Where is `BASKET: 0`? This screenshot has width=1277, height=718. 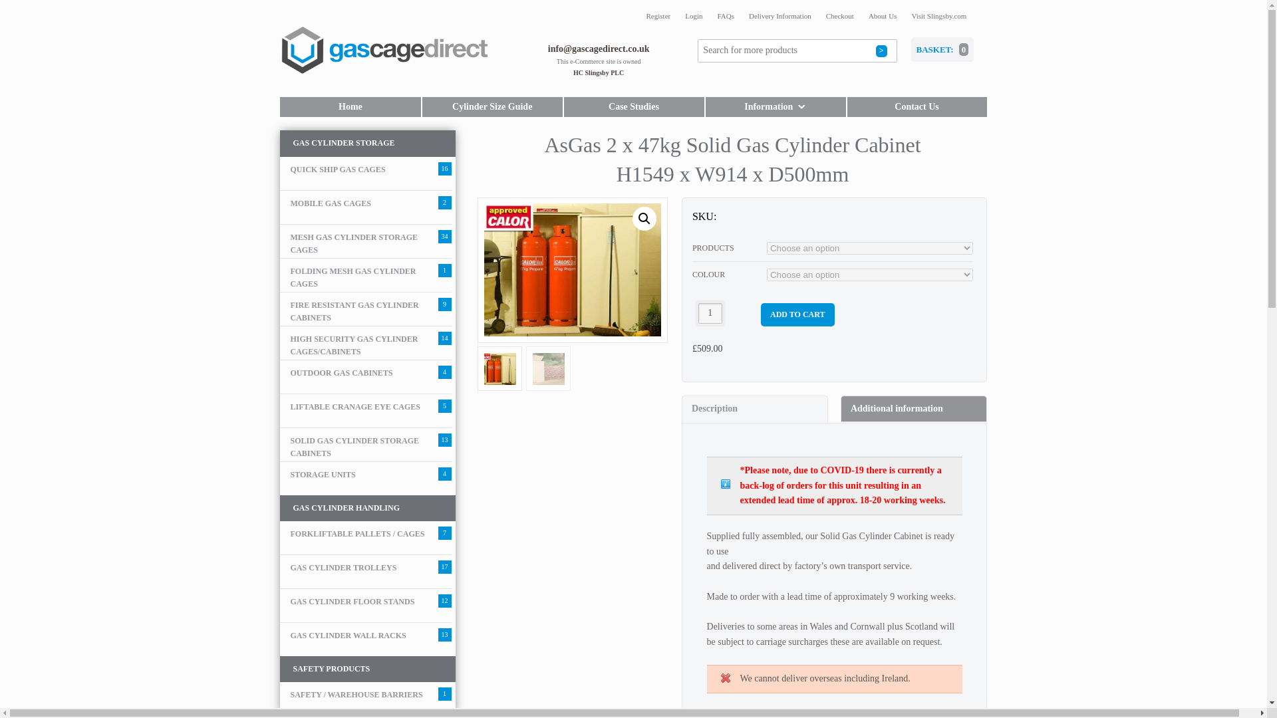
BASKET: 0 is located at coordinates (942, 49).